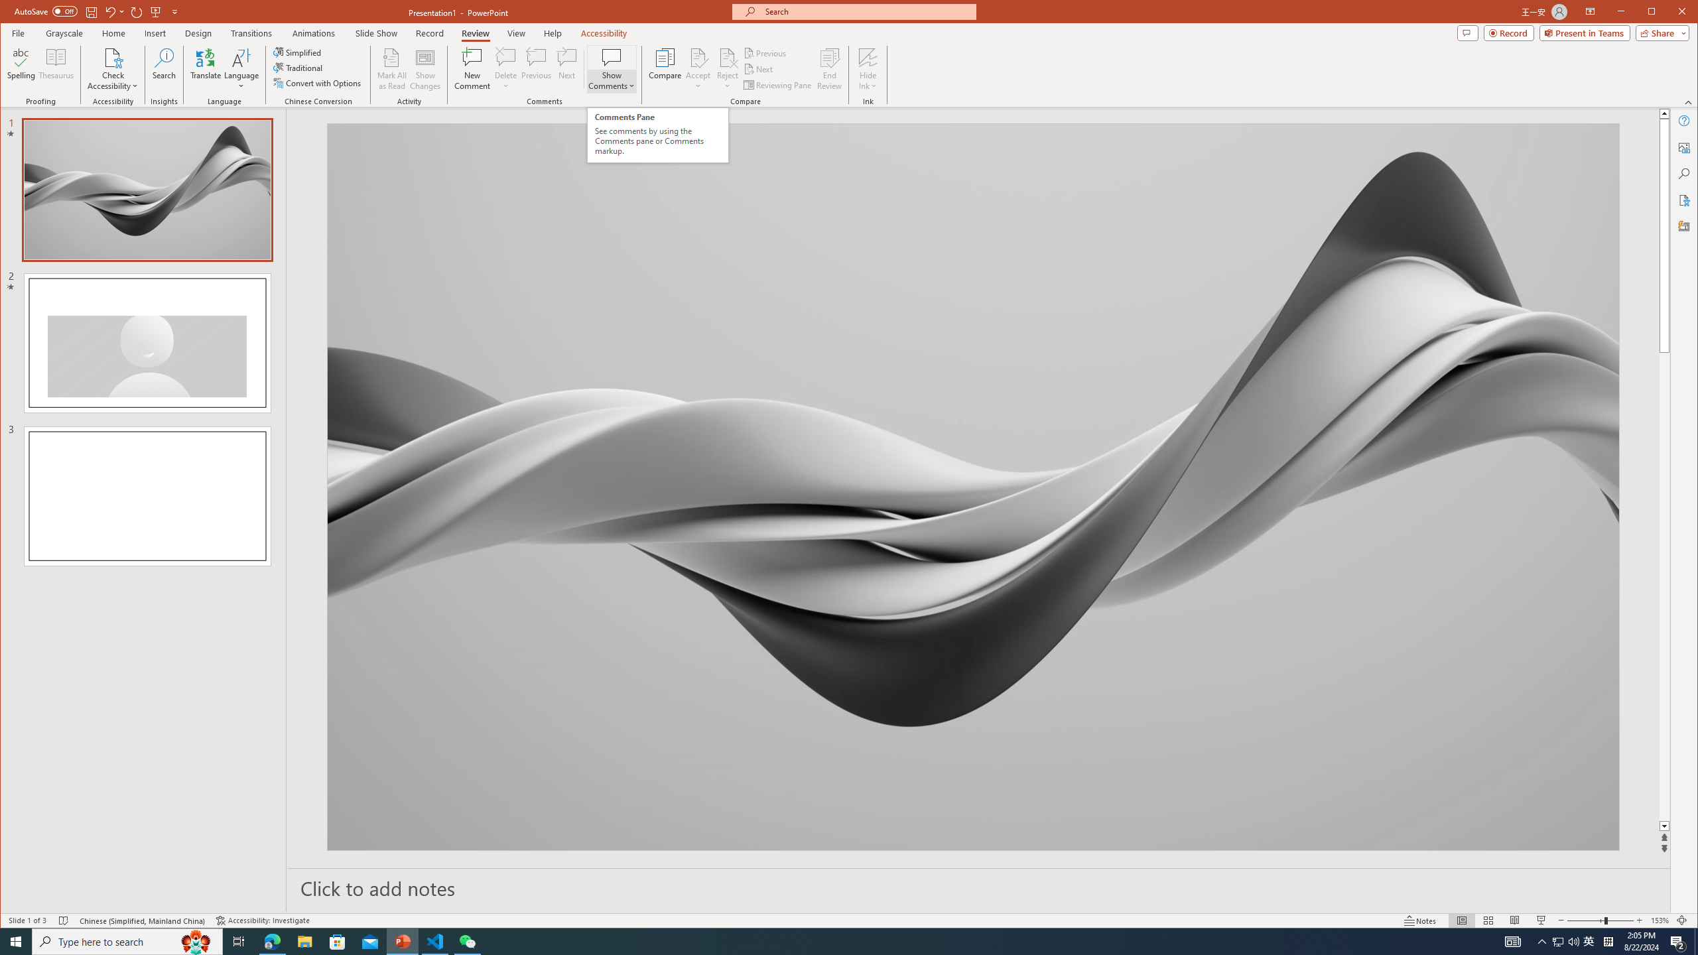 The image size is (1698, 955). What do you see at coordinates (505, 69) in the screenshot?
I see `Delete` at bounding box center [505, 69].